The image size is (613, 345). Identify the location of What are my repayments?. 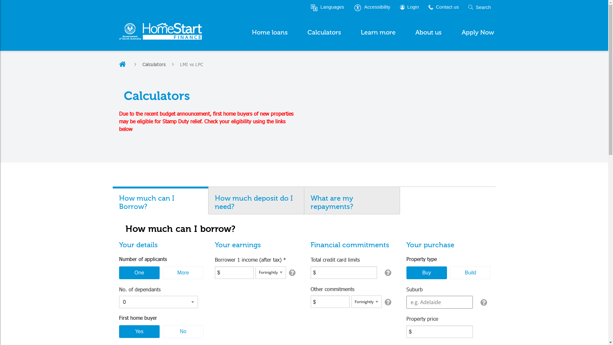
(352, 201).